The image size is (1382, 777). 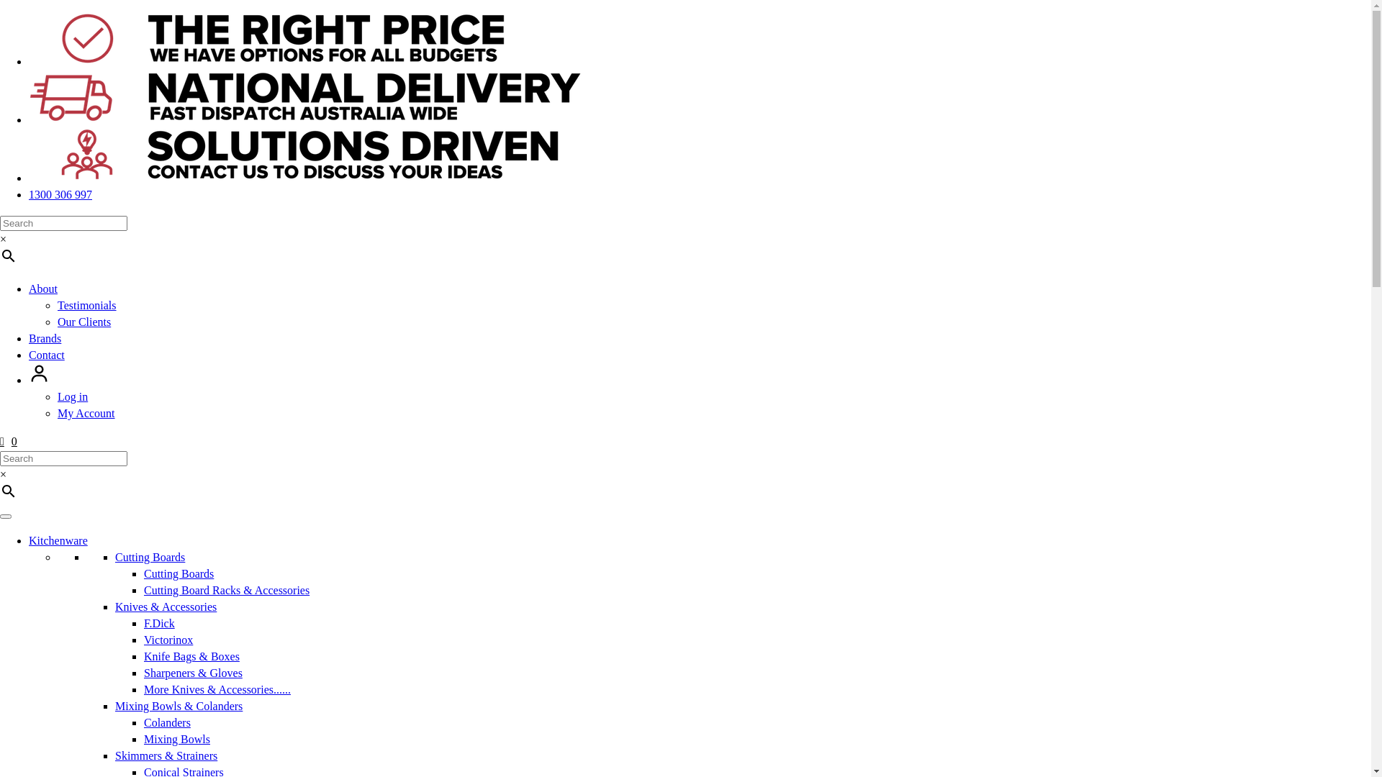 What do you see at coordinates (227, 590) in the screenshot?
I see `Cutting Board Racks & Accessories` at bounding box center [227, 590].